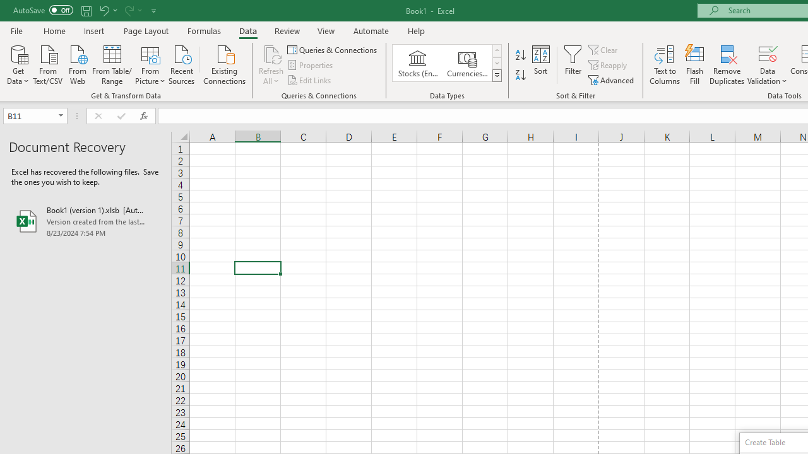 This screenshot has width=808, height=454. What do you see at coordinates (18, 64) in the screenshot?
I see `Get Data` at bounding box center [18, 64].